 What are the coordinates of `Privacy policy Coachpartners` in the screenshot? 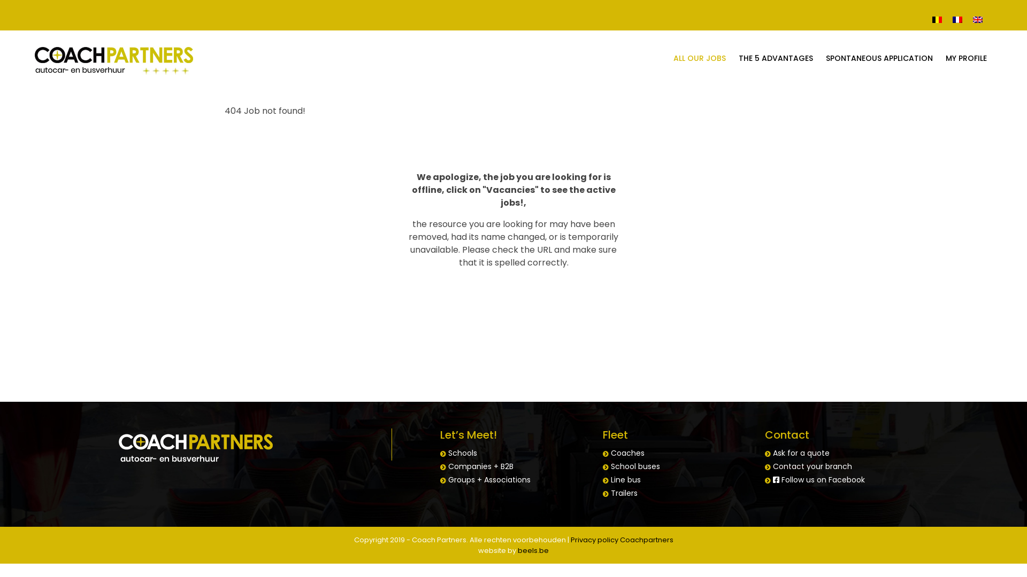 It's located at (622, 540).